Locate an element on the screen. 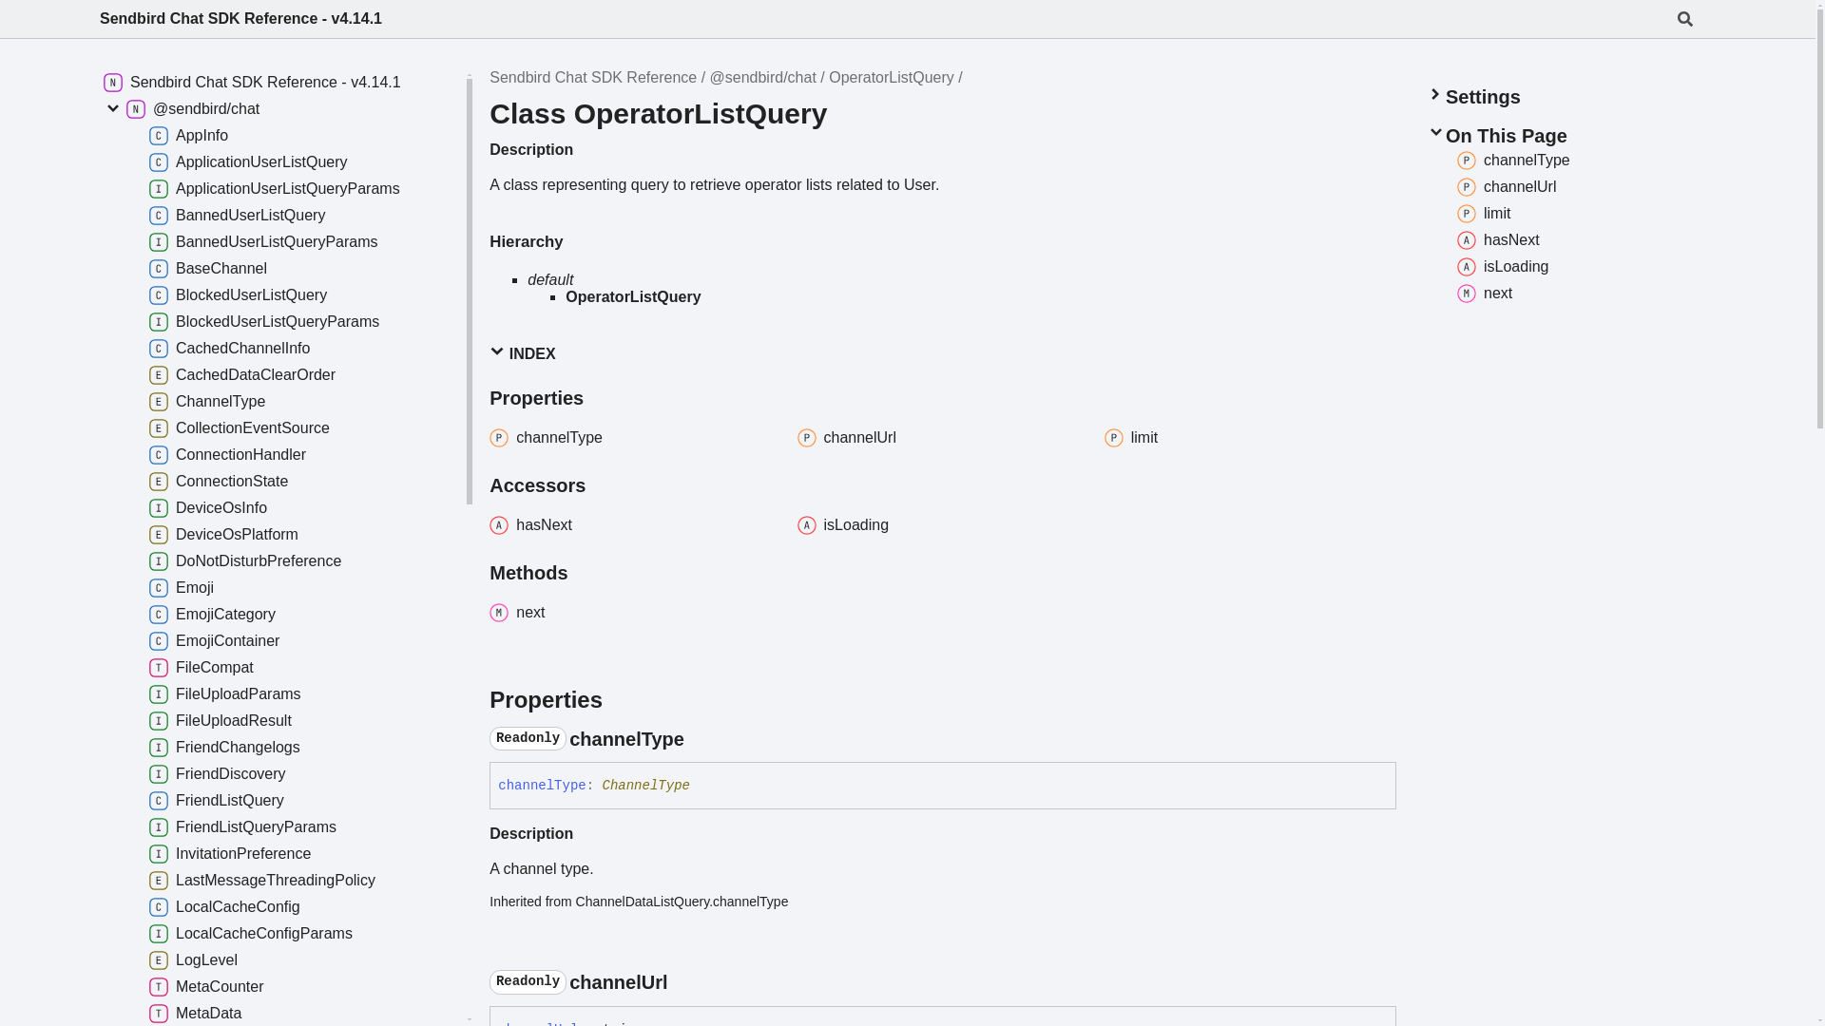  channelUrl is located at coordinates (943, 438).